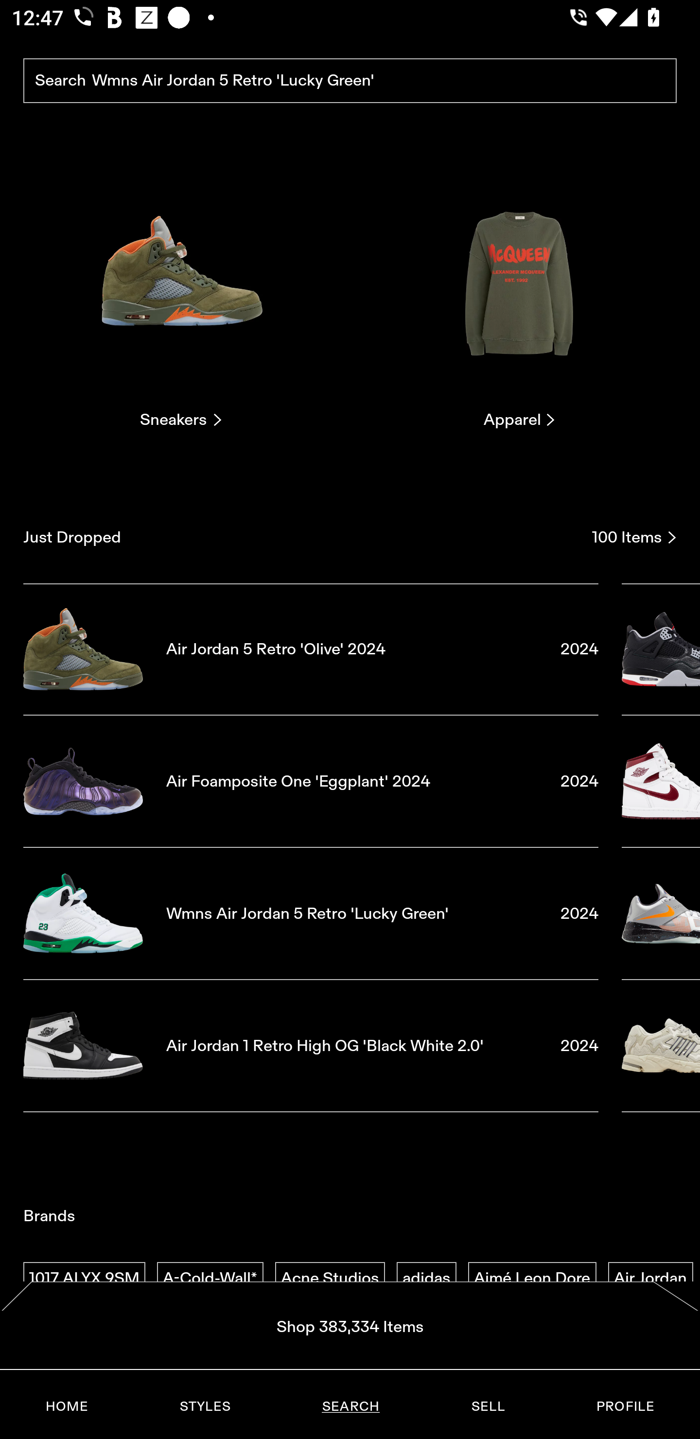  Describe the element at coordinates (311, 1046) in the screenshot. I see `Air Jordan 1 Retro High OG 'Black White 2.0' 2024` at that location.